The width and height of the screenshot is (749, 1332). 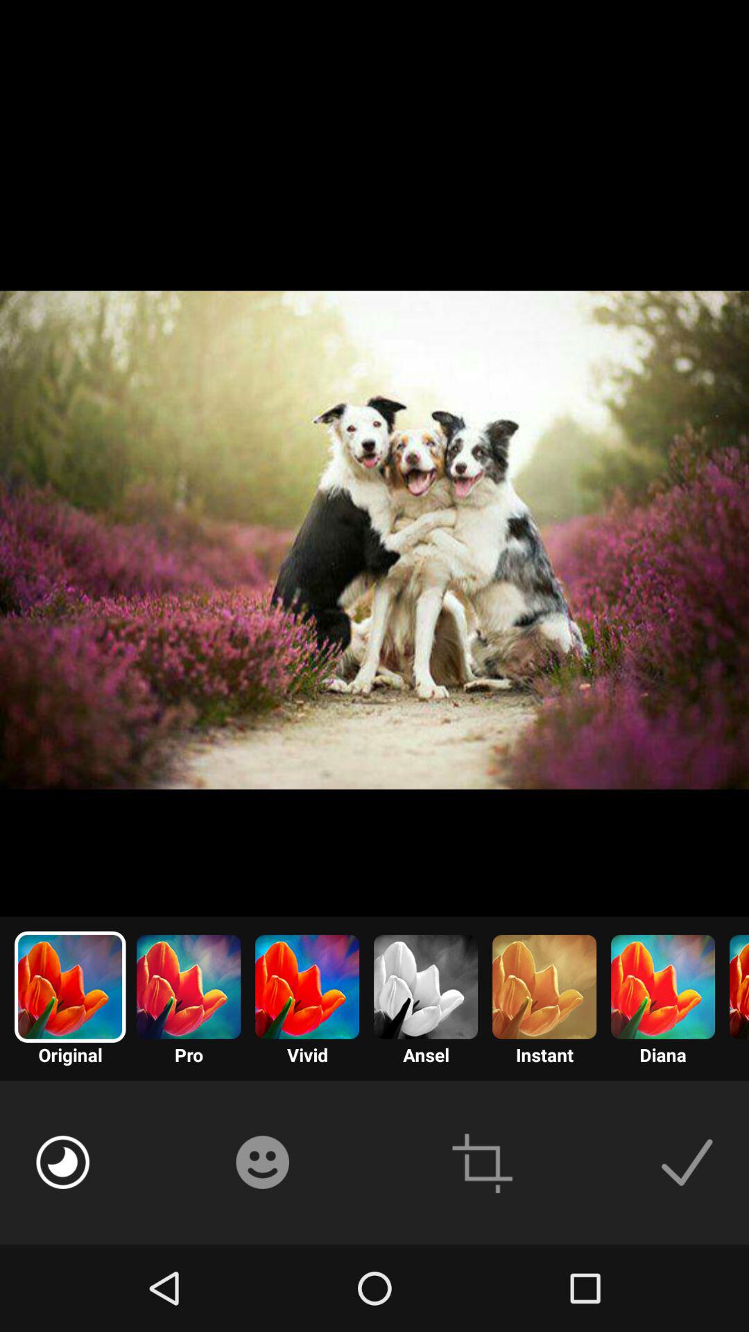 What do you see at coordinates (62, 1162) in the screenshot?
I see `change lighting` at bounding box center [62, 1162].